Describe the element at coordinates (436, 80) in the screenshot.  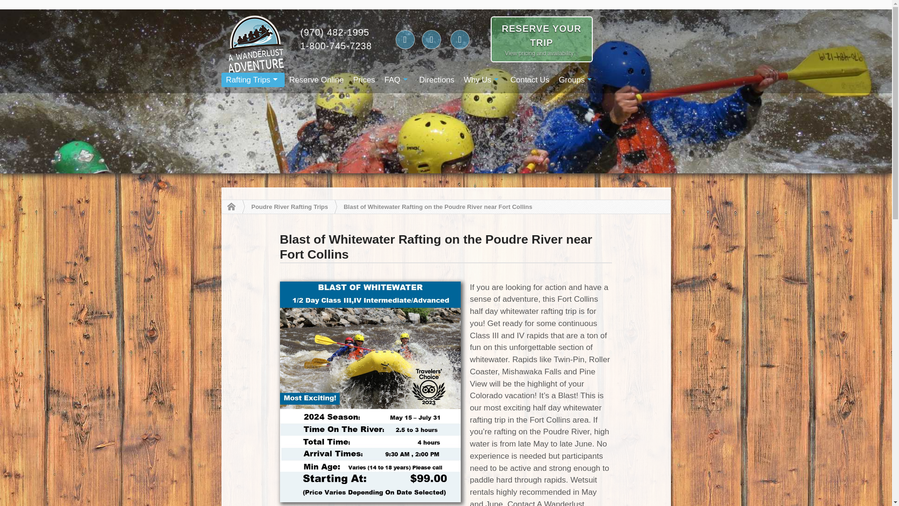
I see `Directions` at that location.